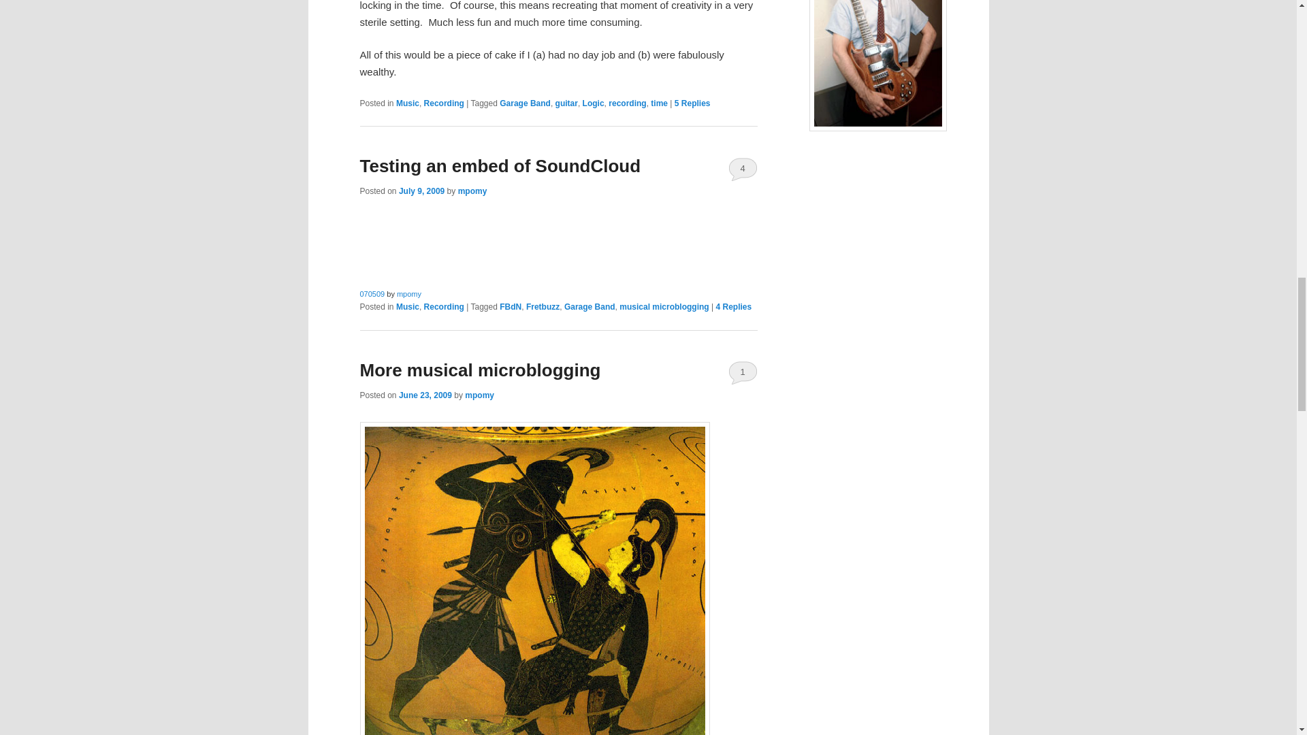  What do you see at coordinates (472, 191) in the screenshot?
I see `View all posts by mpomy` at bounding box center [472, 191].